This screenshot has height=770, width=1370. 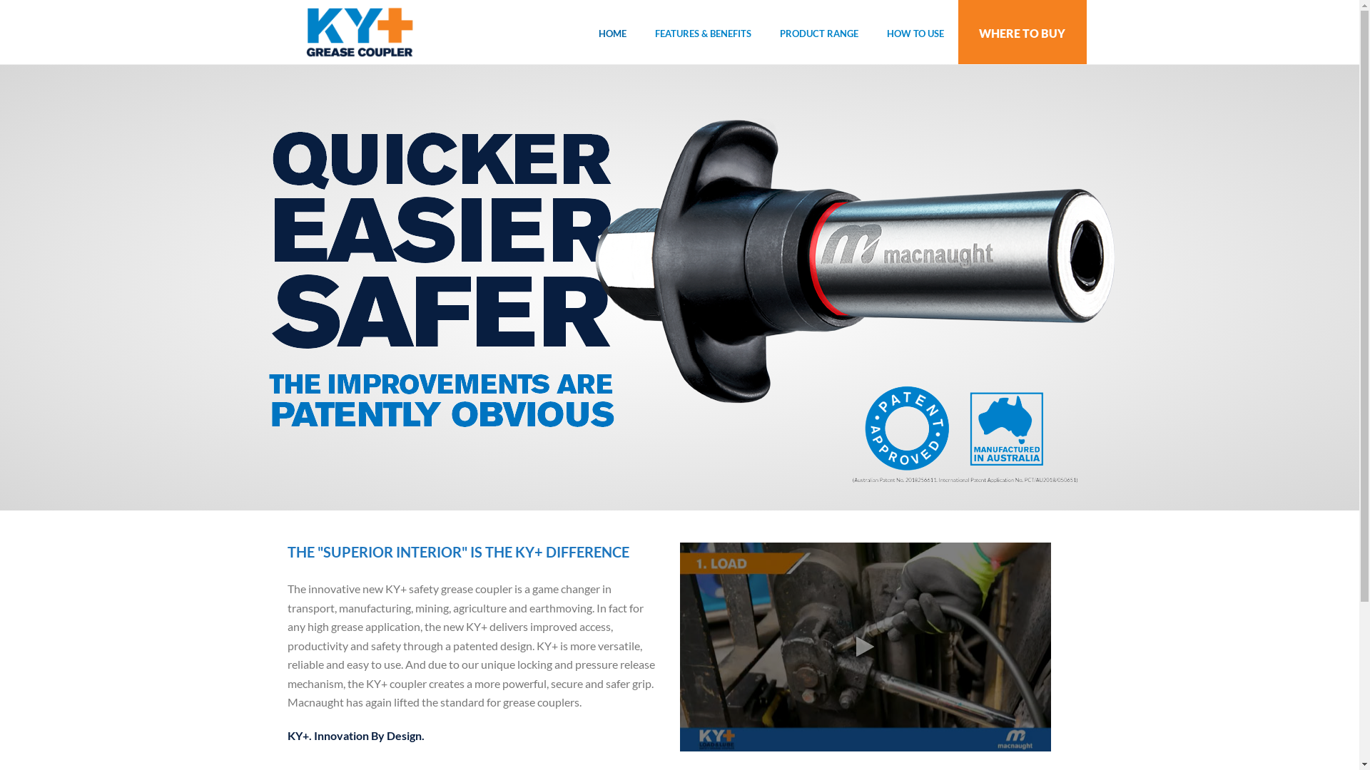 I want to click on Versatile, reliable and easy to use, so click(x=357, y=32).